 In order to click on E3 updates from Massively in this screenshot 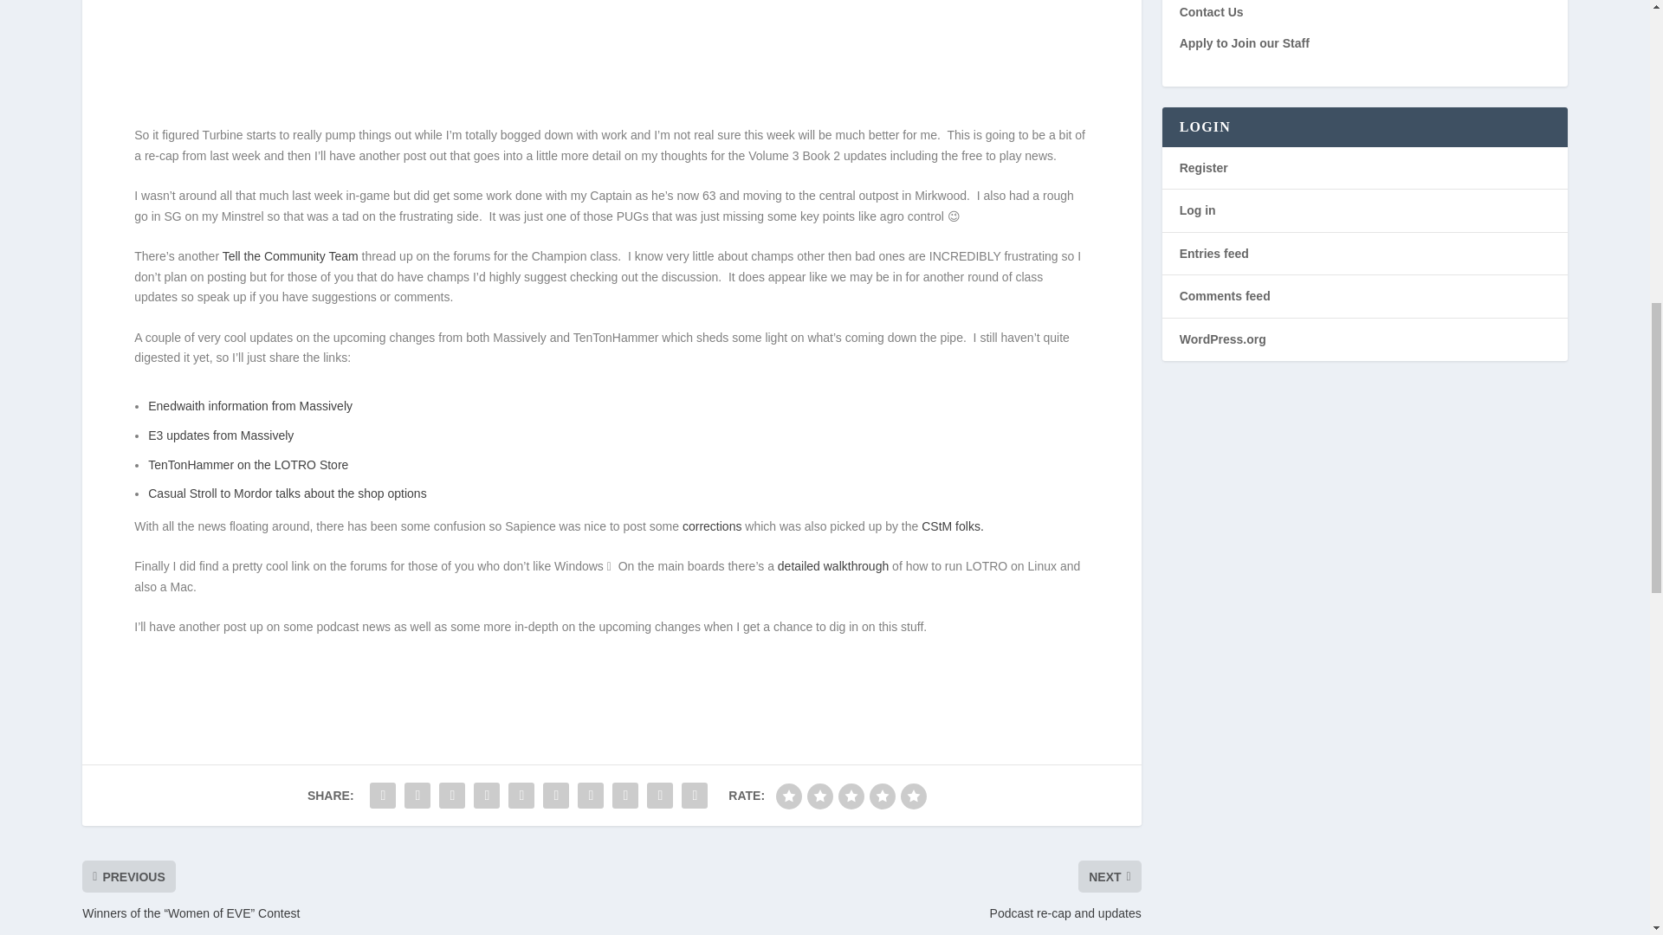, I will do `click(220, 435)`.